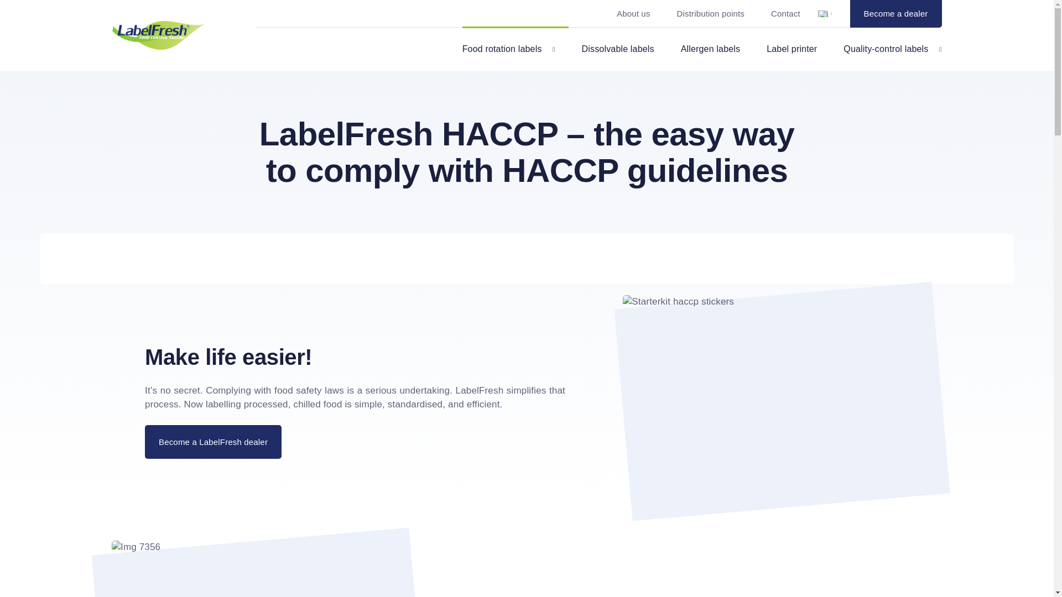 This screenshot has width=1062, height=597. Describe the element at coordinates (633, 13) in the screenshot. I see `About us` at that location.